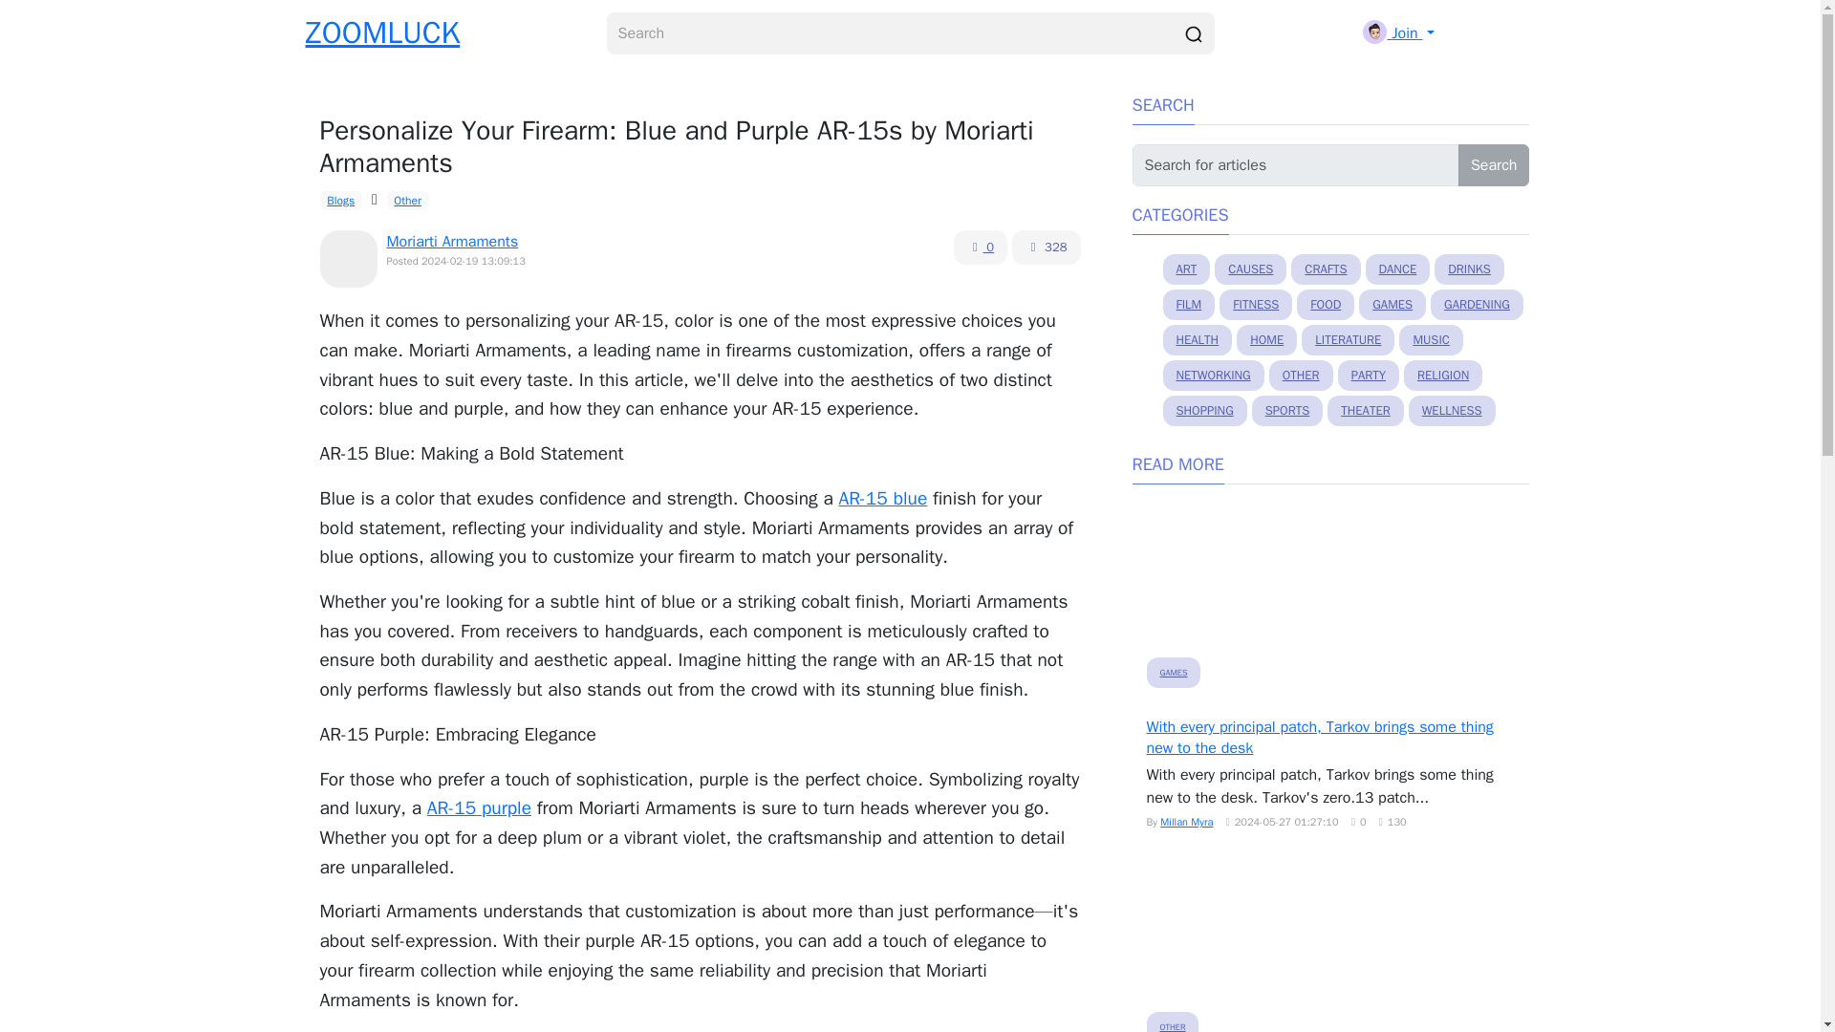 The height and width of the screenshot is (1032, 1835). I want to click on 0, so click(981, 247).